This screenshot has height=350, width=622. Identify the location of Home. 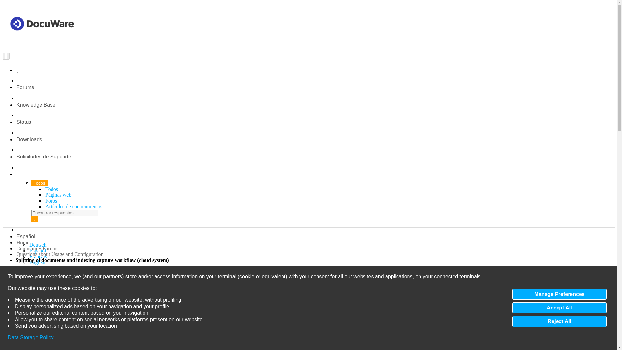
(23, 242).